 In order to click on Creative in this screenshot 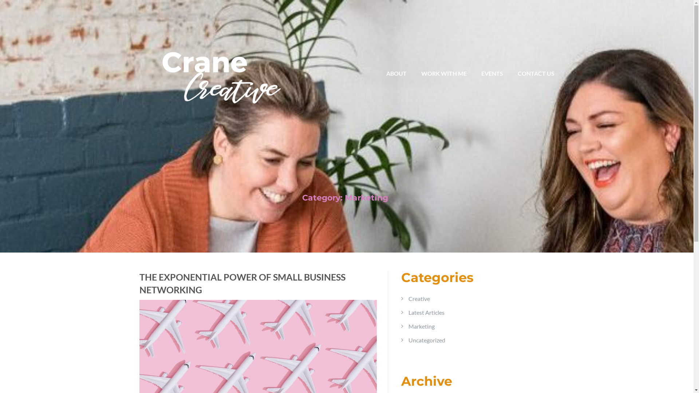, I will do `click(419, 298)`.